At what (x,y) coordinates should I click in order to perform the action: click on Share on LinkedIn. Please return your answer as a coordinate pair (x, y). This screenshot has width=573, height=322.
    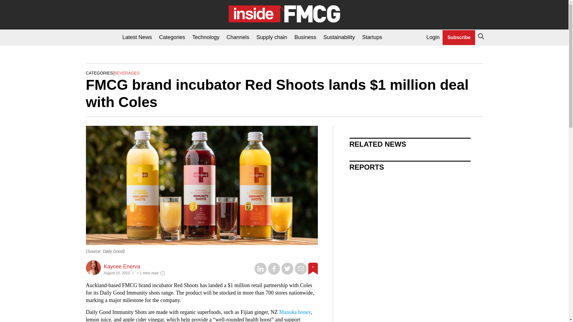
    Looking at the image, I should click on (260, 273).